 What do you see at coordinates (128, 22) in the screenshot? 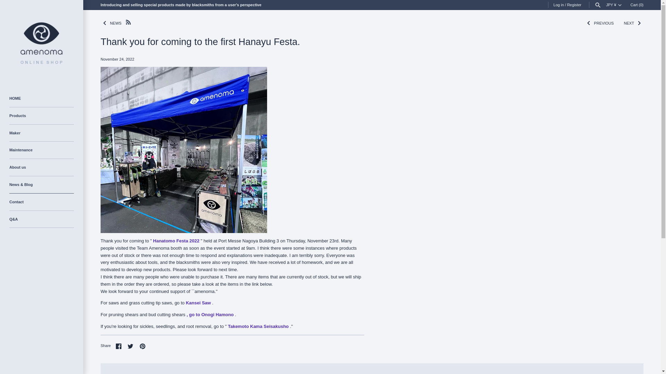
I see `RSS` at bounding box center [128, 22].